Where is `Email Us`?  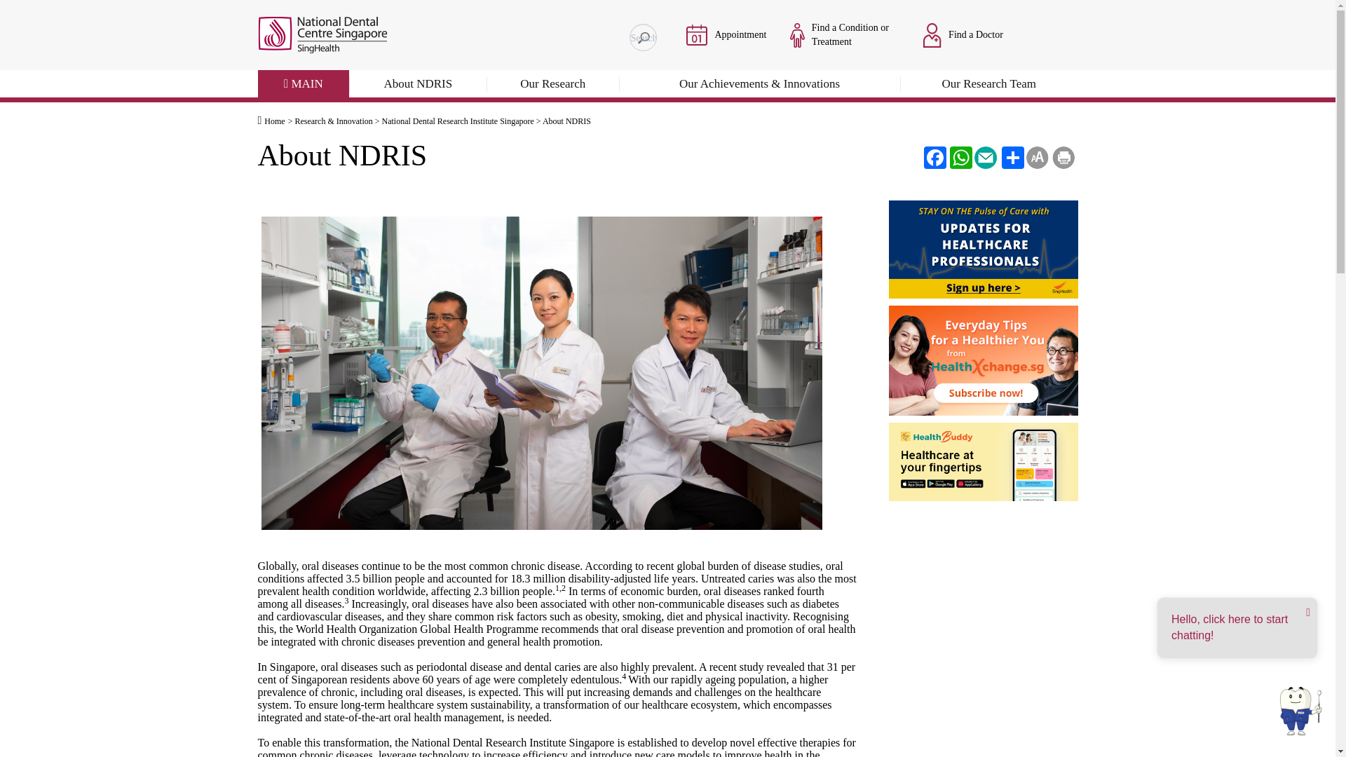 Email Us is located at coordinates (986, 157).